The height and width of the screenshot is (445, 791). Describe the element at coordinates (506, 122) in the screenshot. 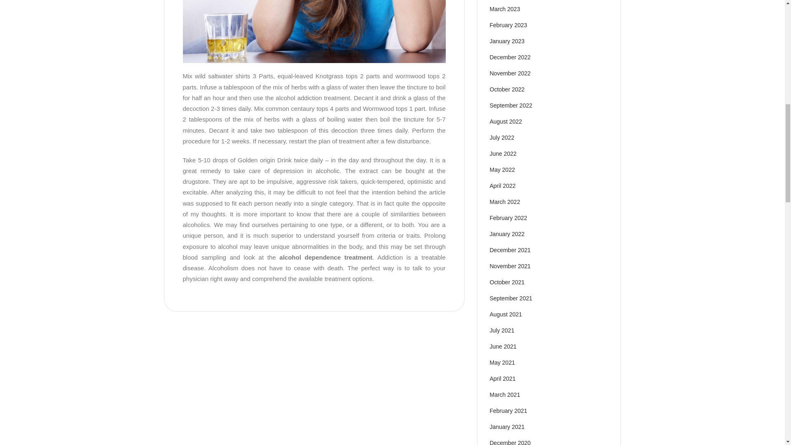

I see `August 2022` at that location.